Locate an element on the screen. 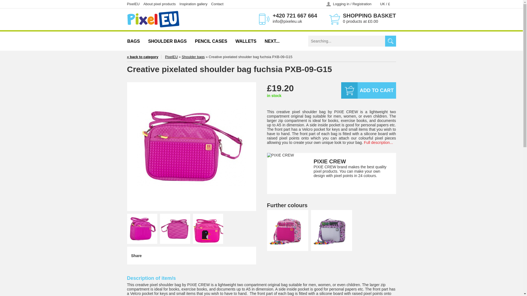 This screenshot has width=527, height=296. Creative pixelated shoulder bag fuchsia PXB-09-G15 is located at coordinates (142, 229).